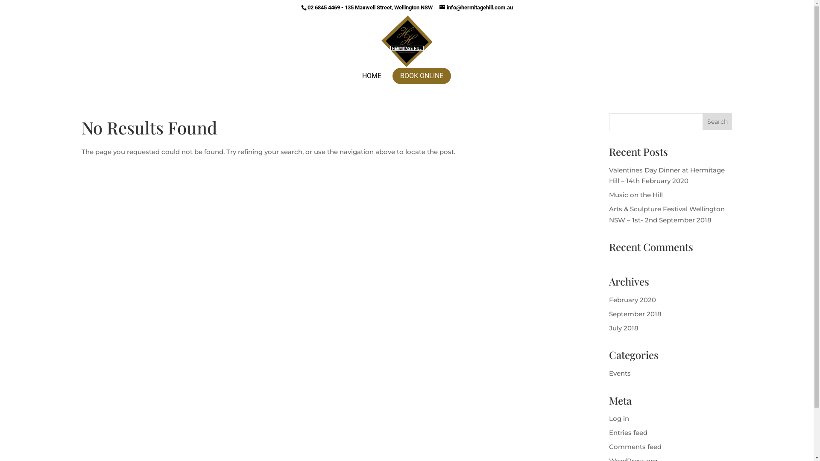  I want to click on Log in, so click(619, 418).